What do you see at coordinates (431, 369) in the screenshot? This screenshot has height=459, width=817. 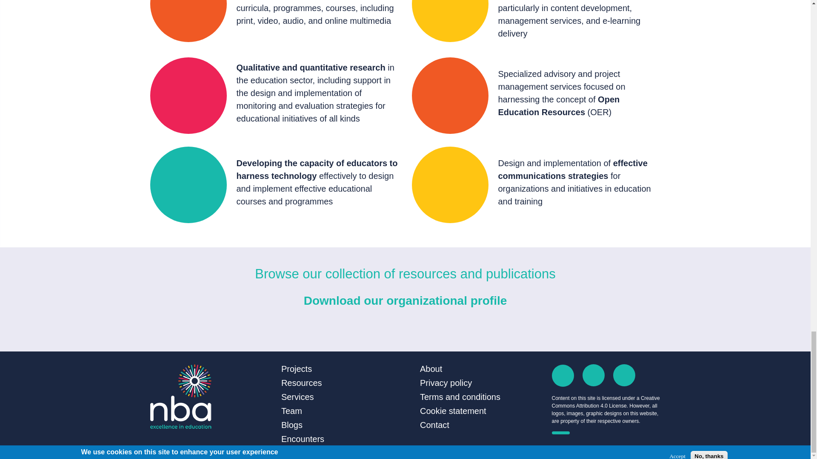 I see `About NBA and services we provide` at bounding box center [431, 369].